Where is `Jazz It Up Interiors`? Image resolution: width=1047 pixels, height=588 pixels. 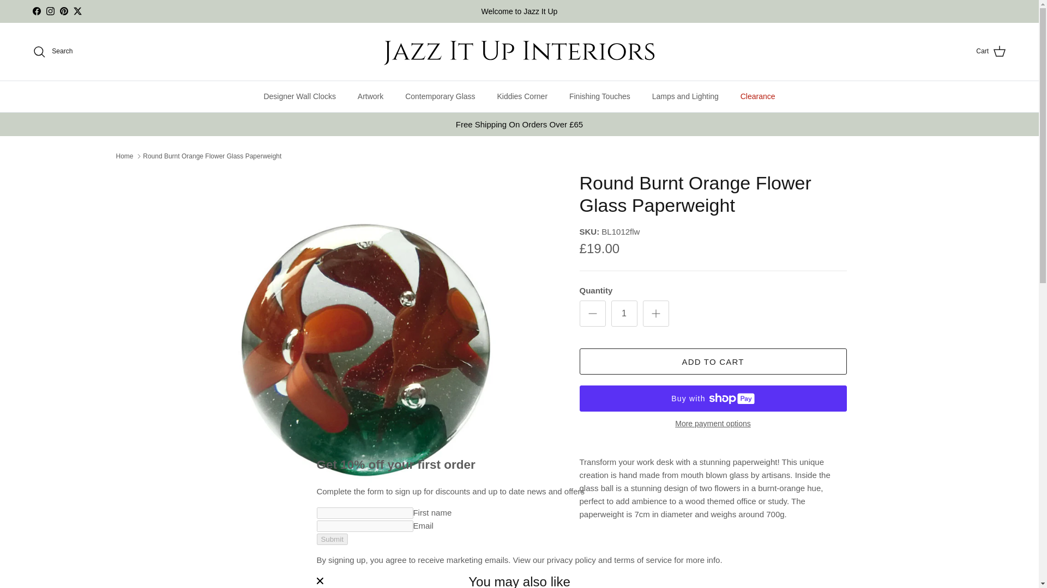 Jazz It Up Interiors is located at coordinates (519, 51).